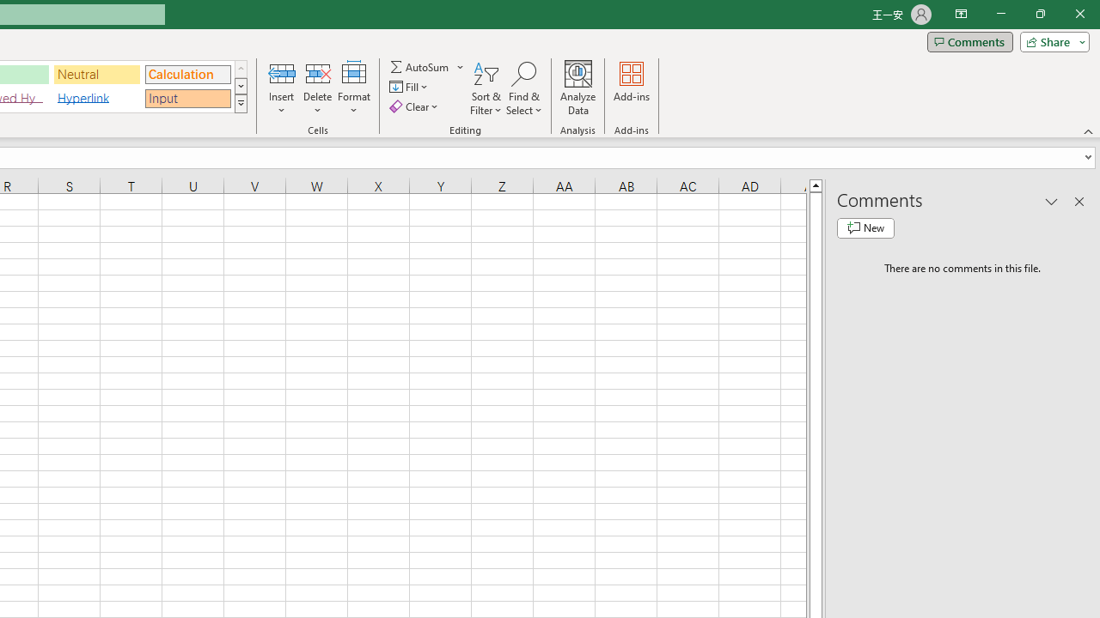 This screenshot has height=618, width=1100. What do you see at coordinates (241, 103) in the screenshot?
I see `Cell Styles` at bounding box center [241, 103].